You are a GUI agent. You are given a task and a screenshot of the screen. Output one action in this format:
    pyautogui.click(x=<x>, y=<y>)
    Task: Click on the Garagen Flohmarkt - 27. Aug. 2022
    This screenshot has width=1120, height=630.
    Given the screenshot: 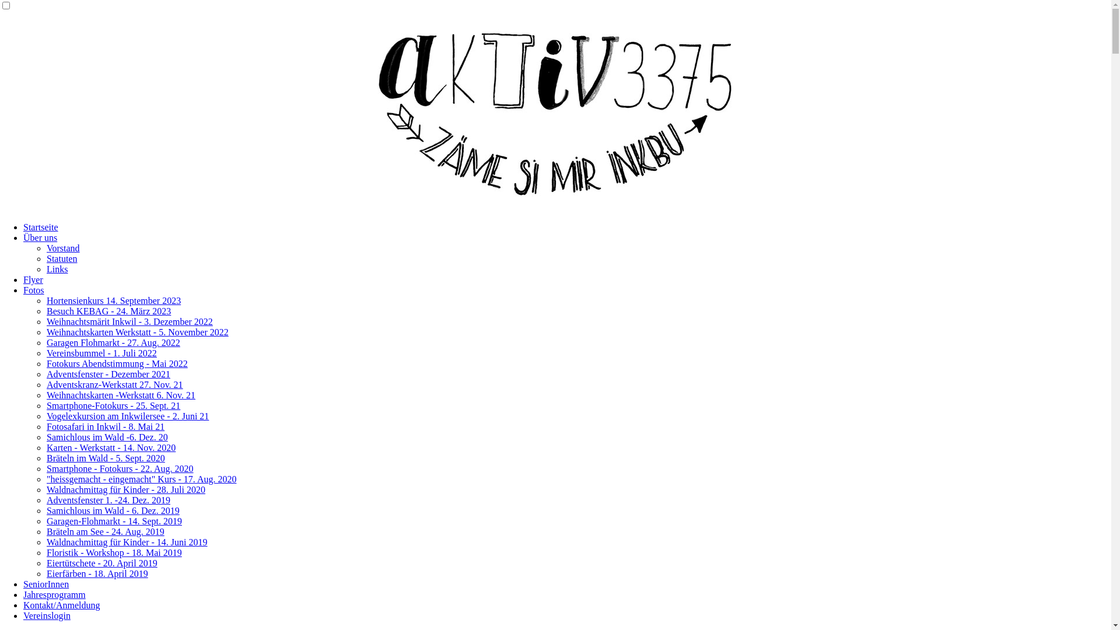 What is the action you would take?
    pyautogui.click(x=113, y=343)
    